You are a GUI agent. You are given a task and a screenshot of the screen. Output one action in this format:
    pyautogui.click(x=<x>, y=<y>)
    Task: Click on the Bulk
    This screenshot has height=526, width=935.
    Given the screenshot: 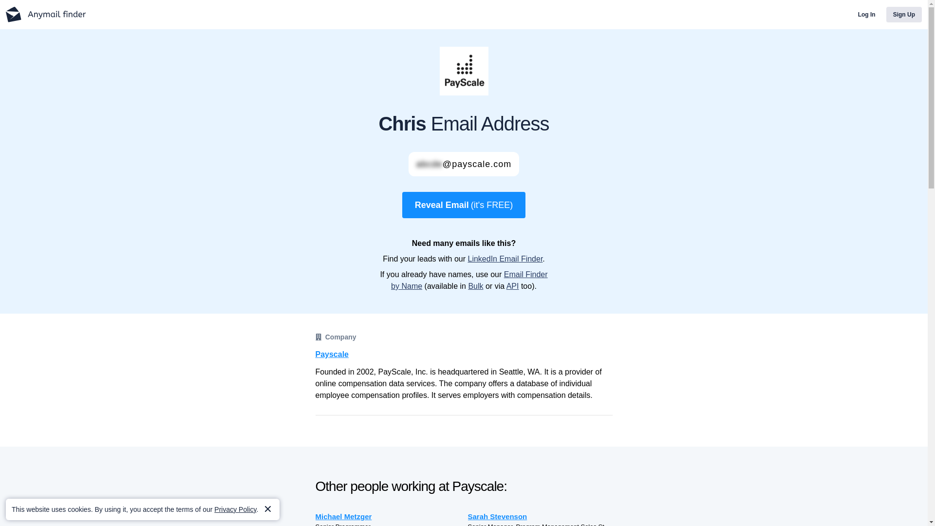 What is the action you would take?
    pyautogui.click(x=475, y=286)
    